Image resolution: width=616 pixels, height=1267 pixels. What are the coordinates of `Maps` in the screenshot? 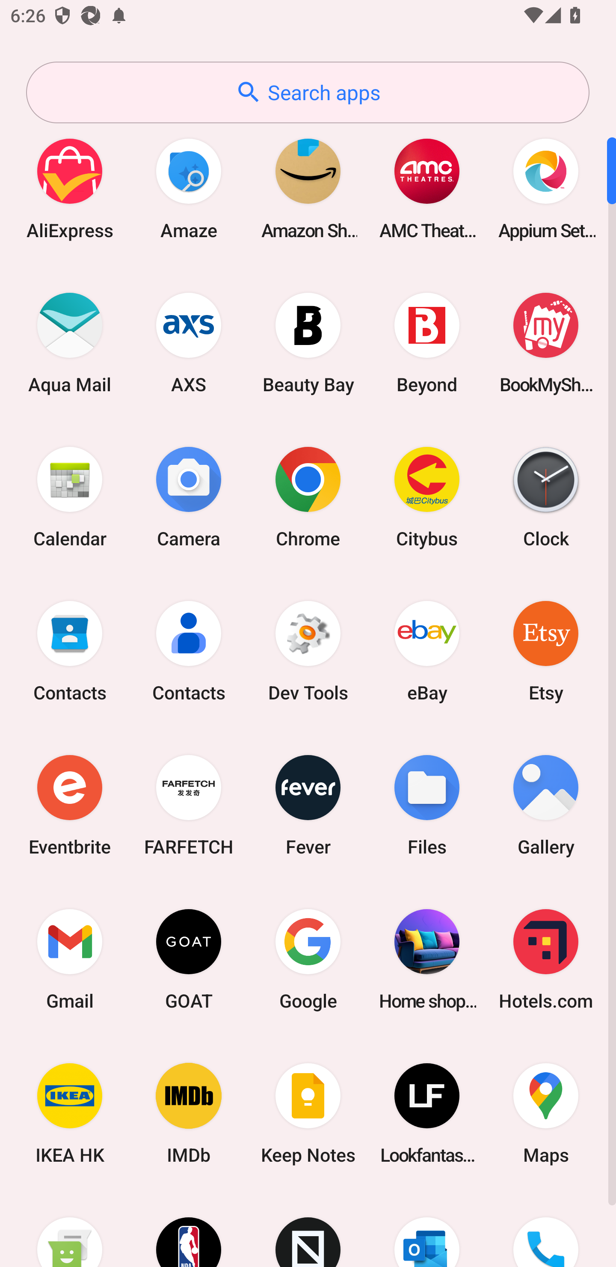 It's located at (546, 1114).